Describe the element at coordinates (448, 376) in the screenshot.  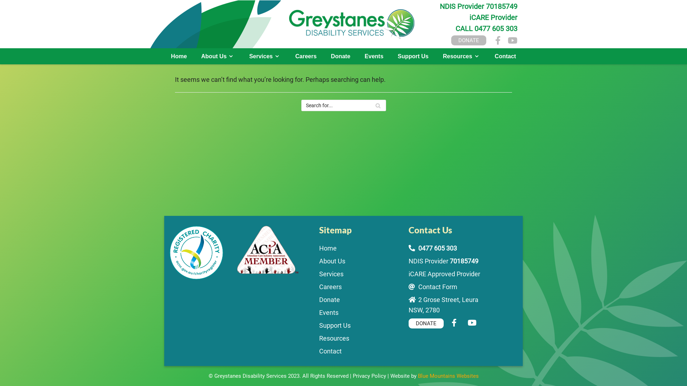
I see `Blue Mountains Websites` at that location.